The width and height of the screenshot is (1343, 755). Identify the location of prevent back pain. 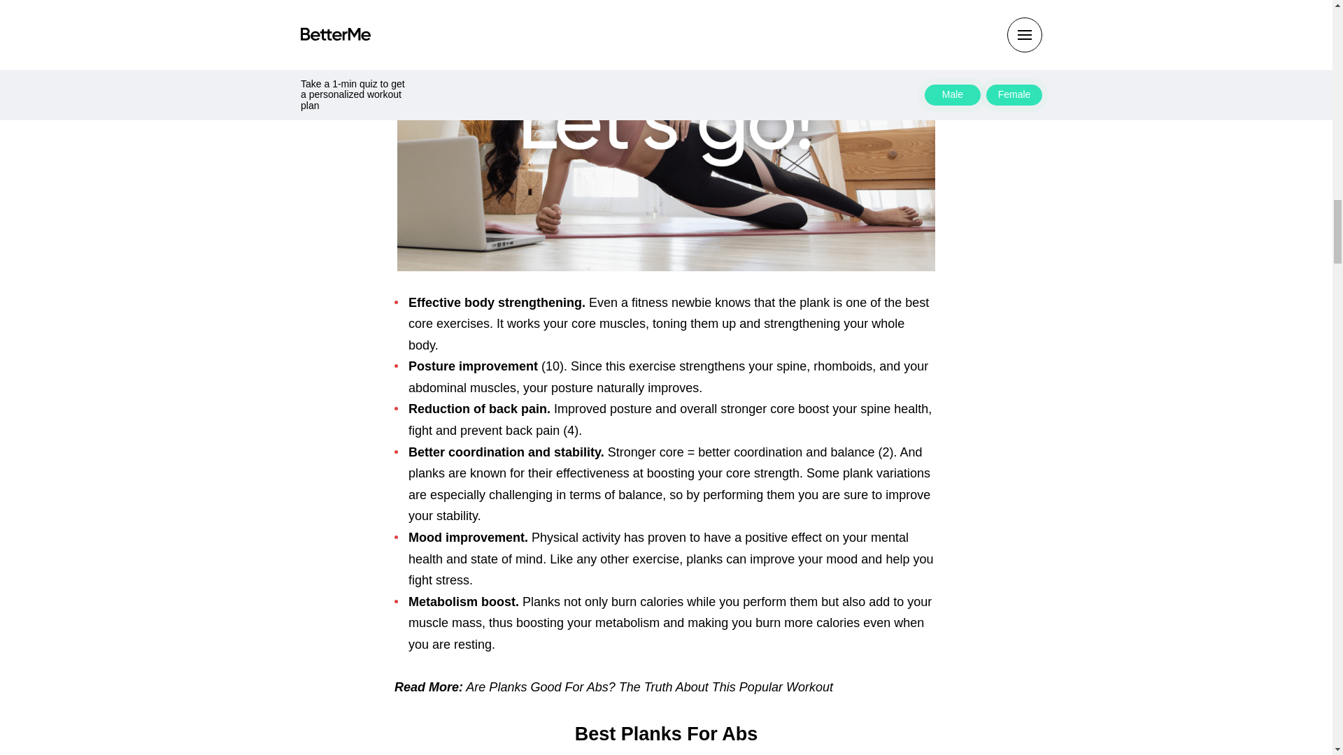
(508, 431).